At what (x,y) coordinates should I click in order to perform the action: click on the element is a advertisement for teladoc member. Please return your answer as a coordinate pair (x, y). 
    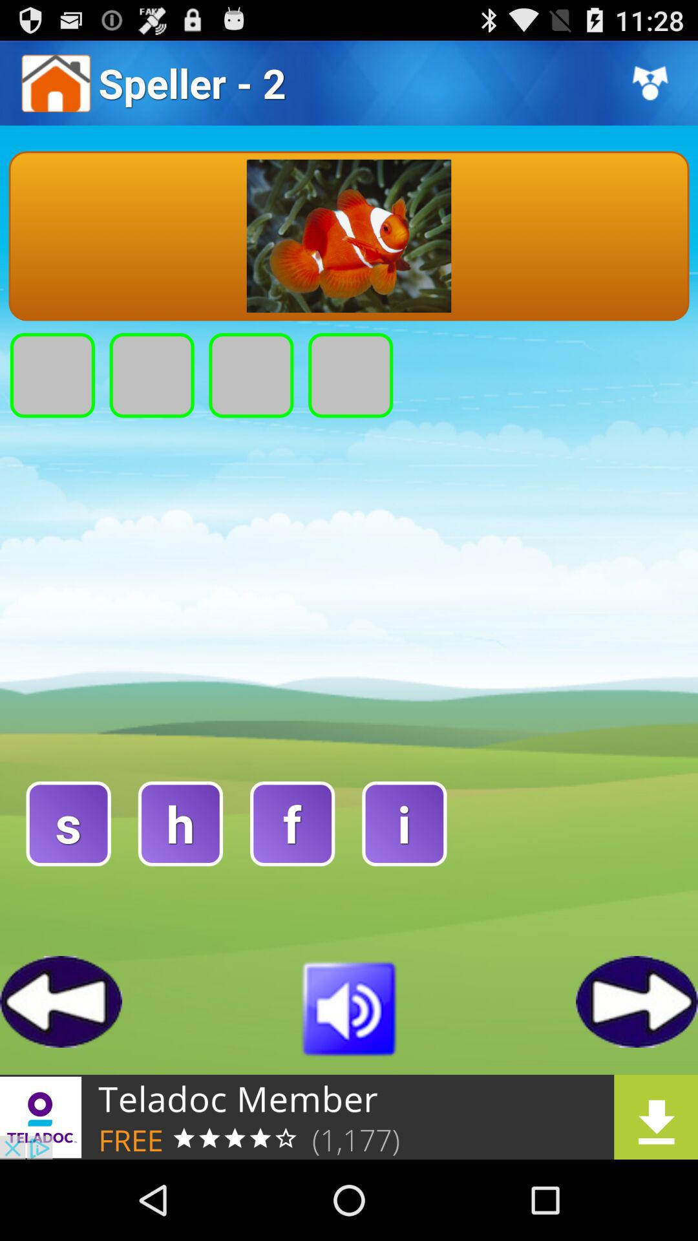
    Looking at the image, I should click on (349, 1117).